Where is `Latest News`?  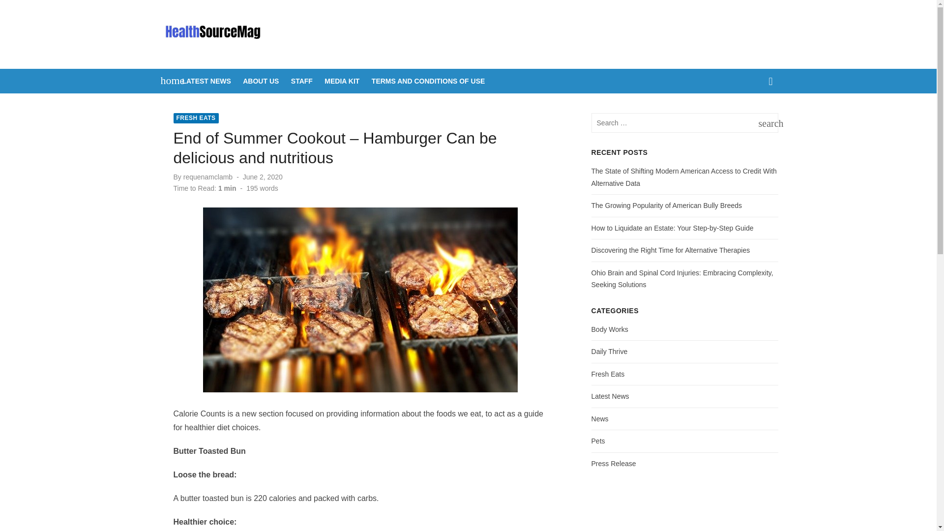 Latest News is located at coordinates (611, 396).